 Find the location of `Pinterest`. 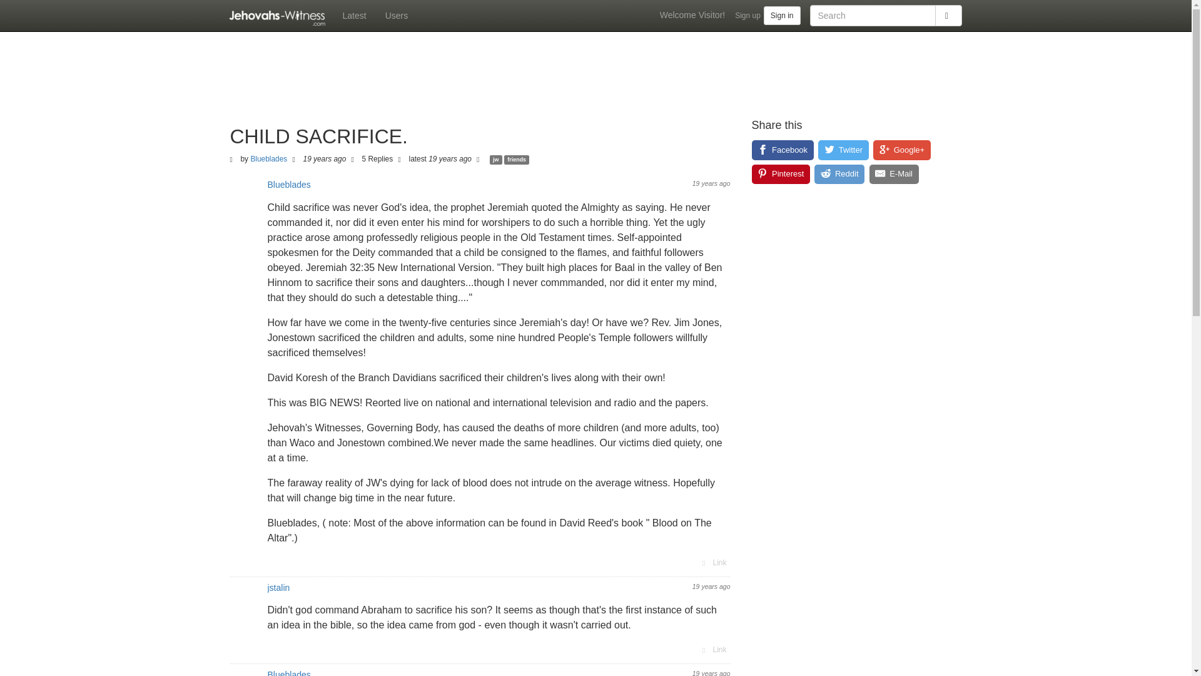

Pinterest is located at coordinates (781, 174).